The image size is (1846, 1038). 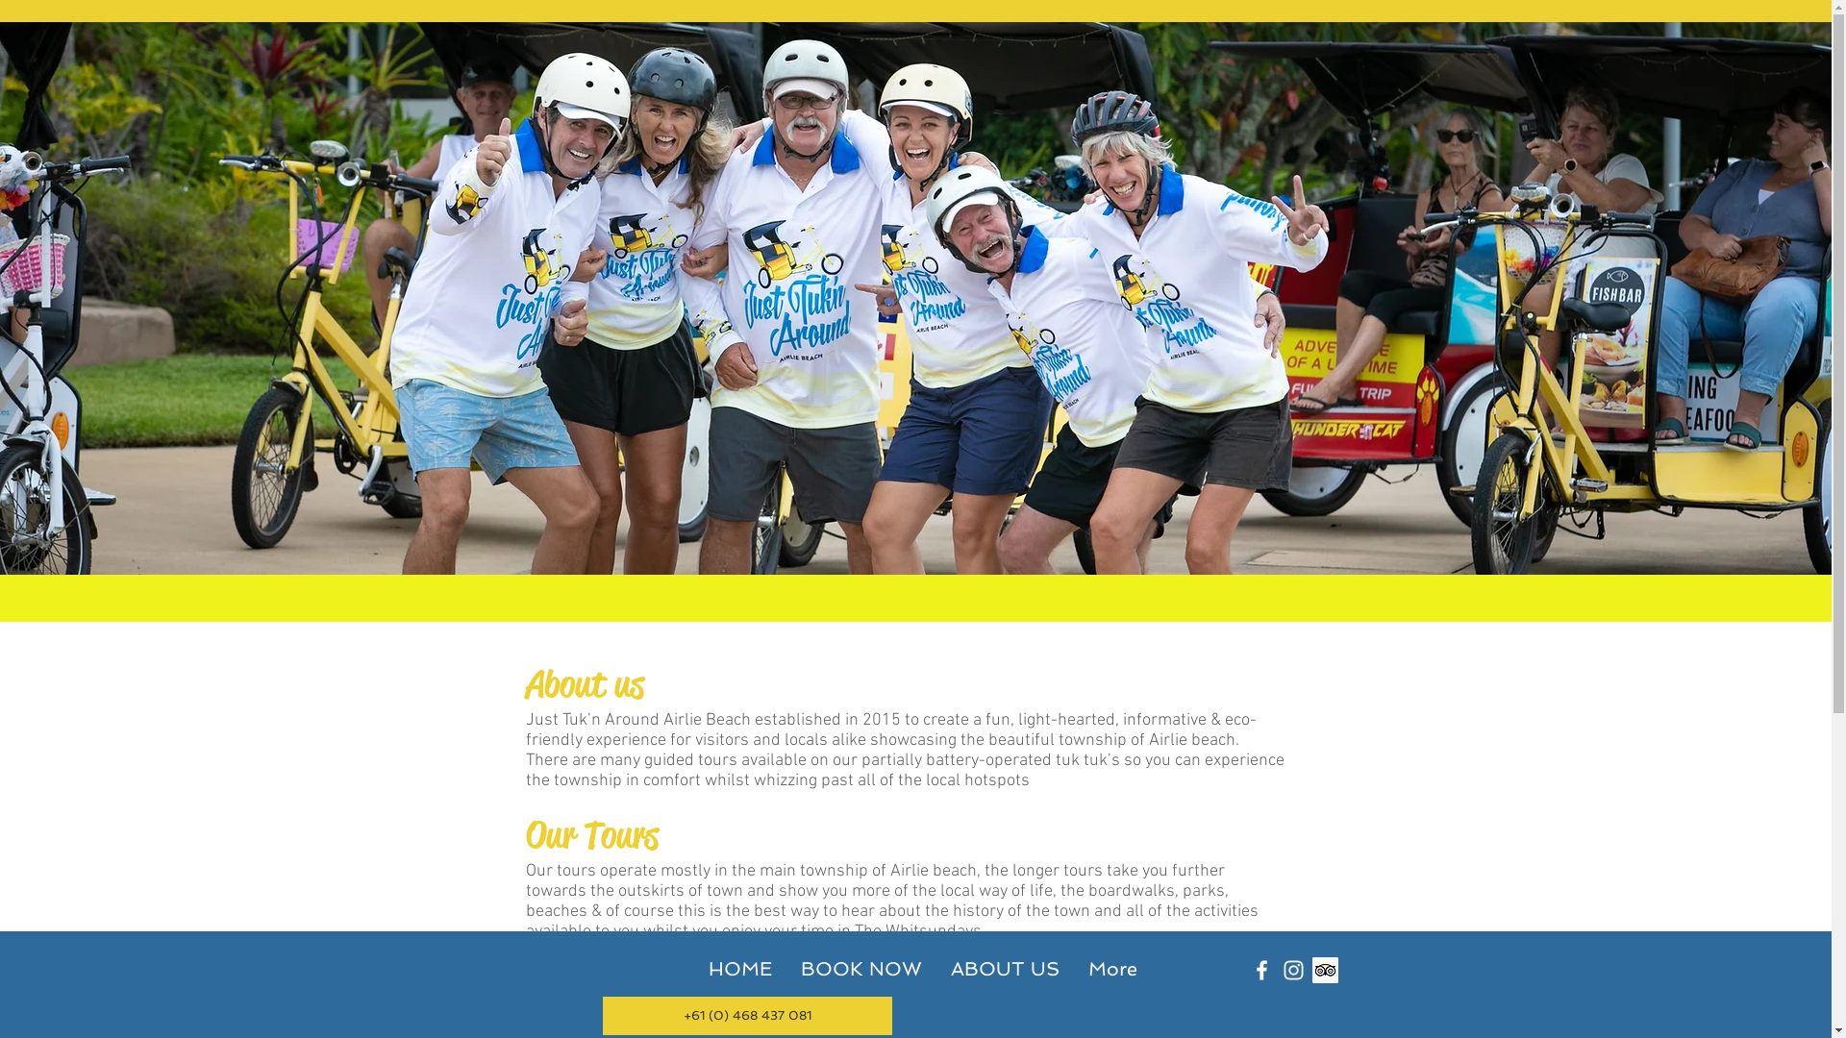 What do you see at coordinates (1006, 969) in the screenshot?
I see `ABOUT US` at bounding box center [1006, 969].